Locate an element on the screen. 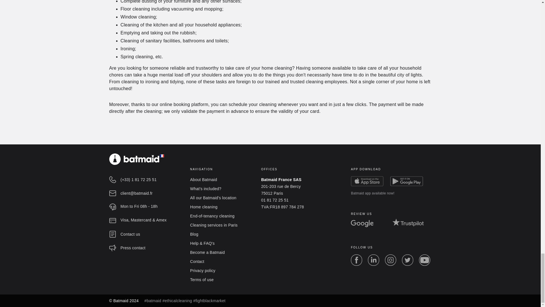 This screenshot has height=307, width=545. End-of-tenancy cleaning is located at coordinates (212, 216).